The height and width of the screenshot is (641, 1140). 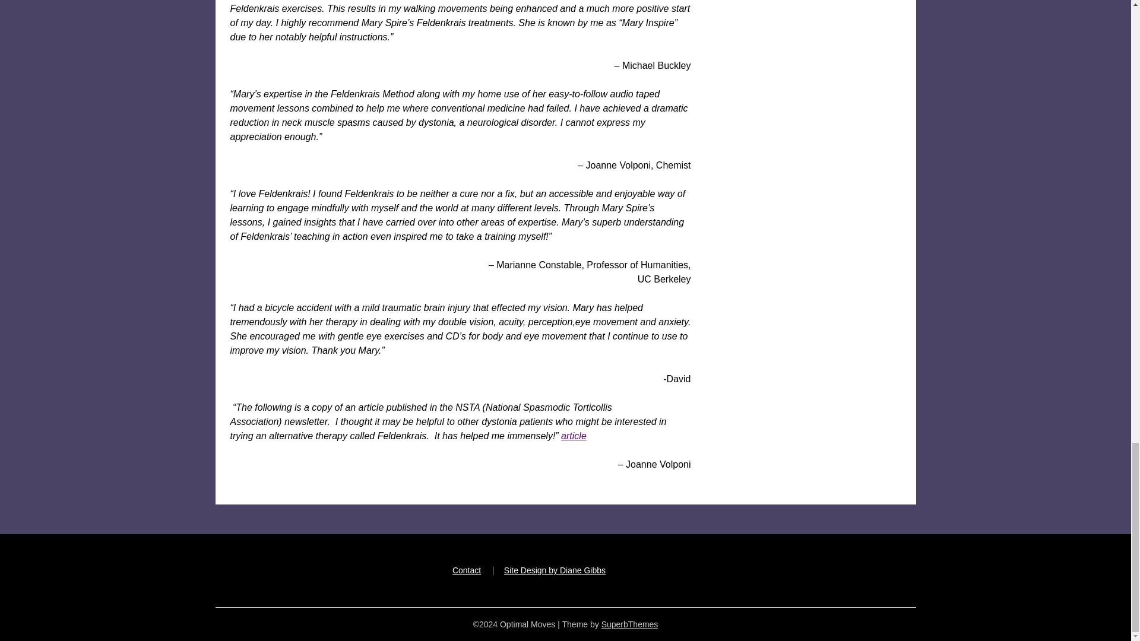 I want to click on Site Design by Diane Gibbs, so click(x=555, y=570).